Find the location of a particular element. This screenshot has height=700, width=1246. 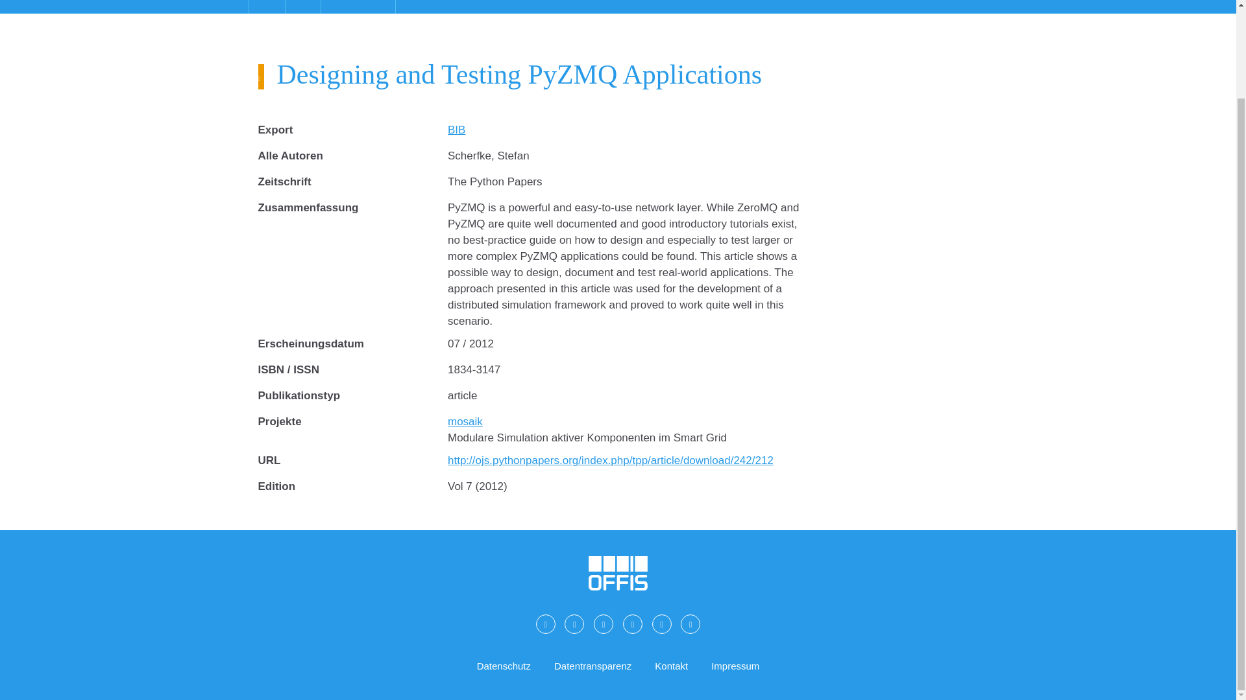

Impressum is located at coordinates (735, 666).